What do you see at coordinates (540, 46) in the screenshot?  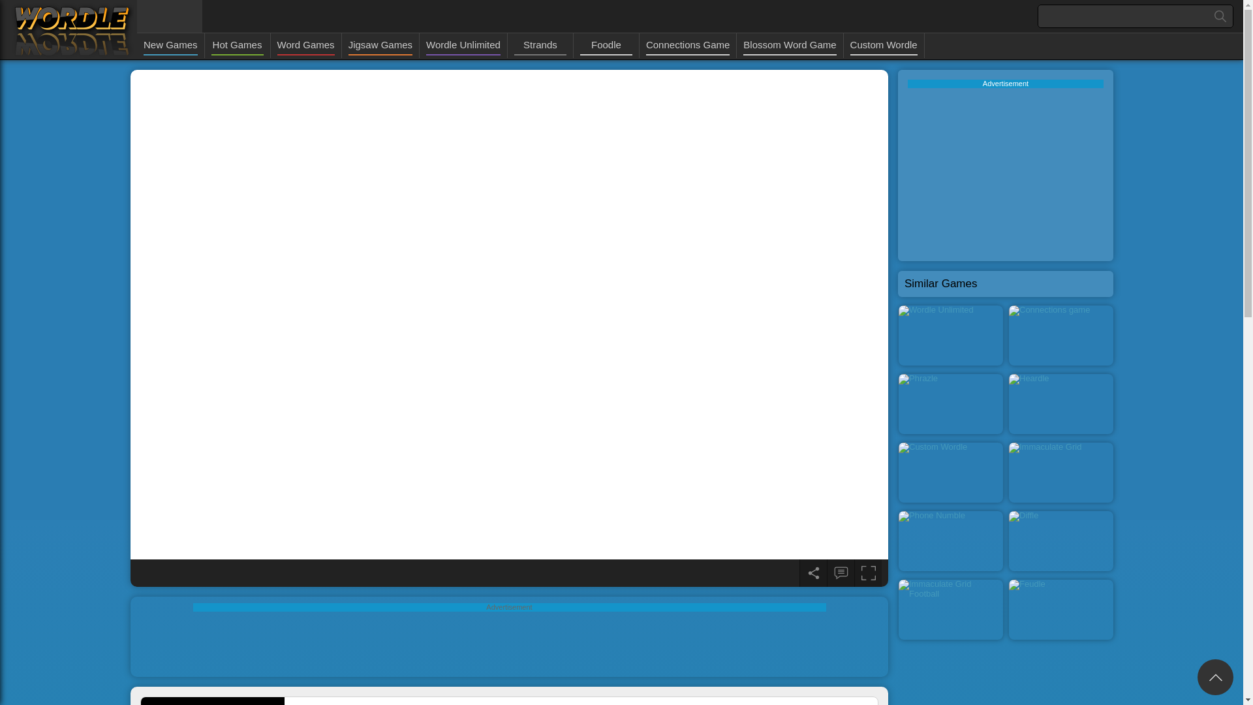 I see `Strands` at bounding box center [540, 46].